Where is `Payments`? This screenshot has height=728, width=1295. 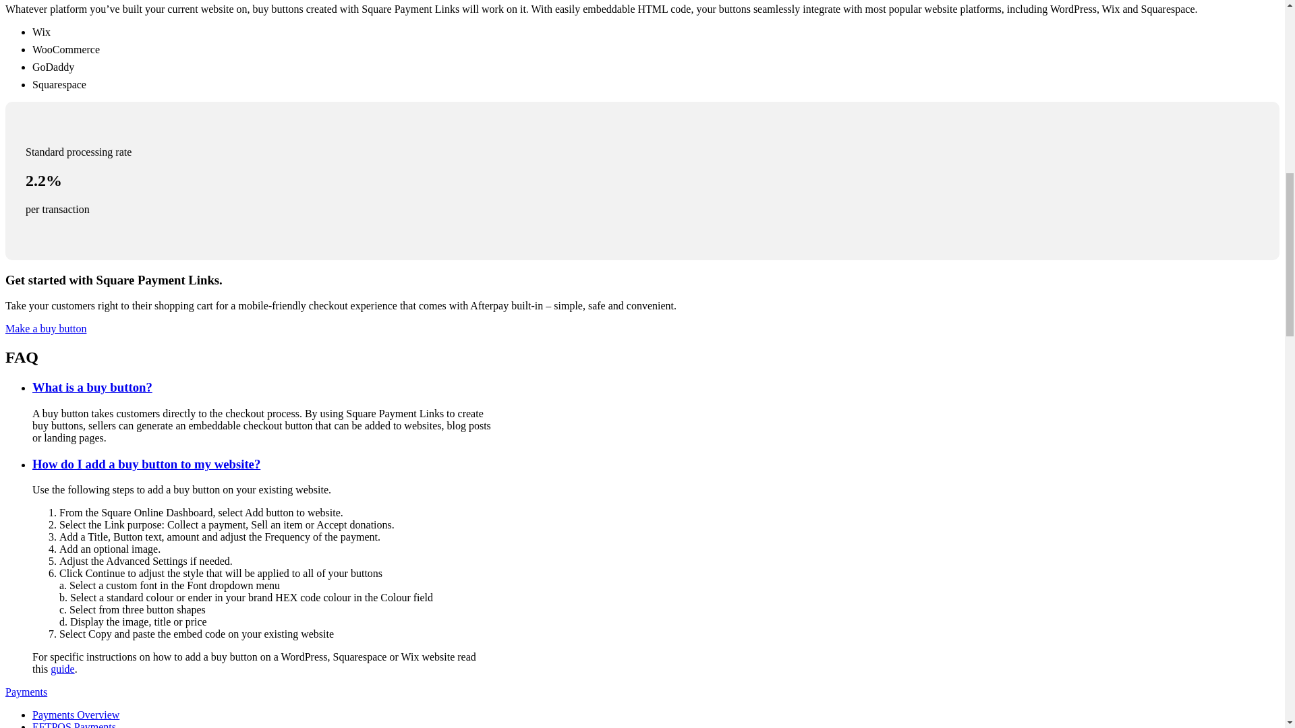 Payments is located at coordinates (26, 692).